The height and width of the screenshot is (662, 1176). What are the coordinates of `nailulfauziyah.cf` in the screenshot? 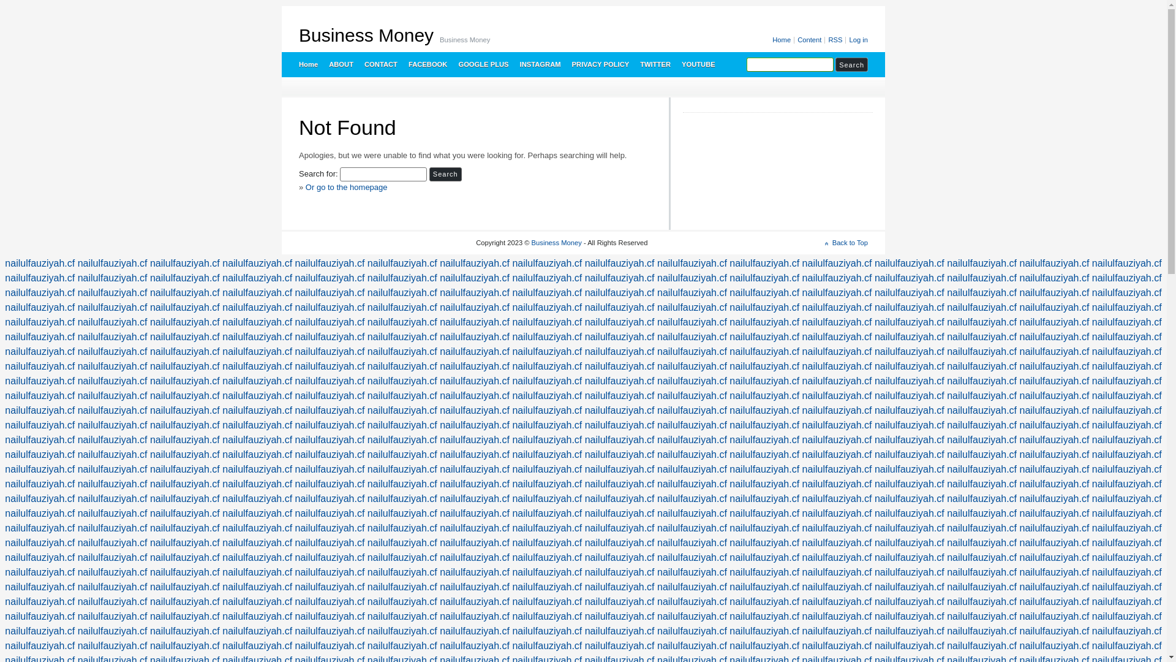 It's located at (620, 587).